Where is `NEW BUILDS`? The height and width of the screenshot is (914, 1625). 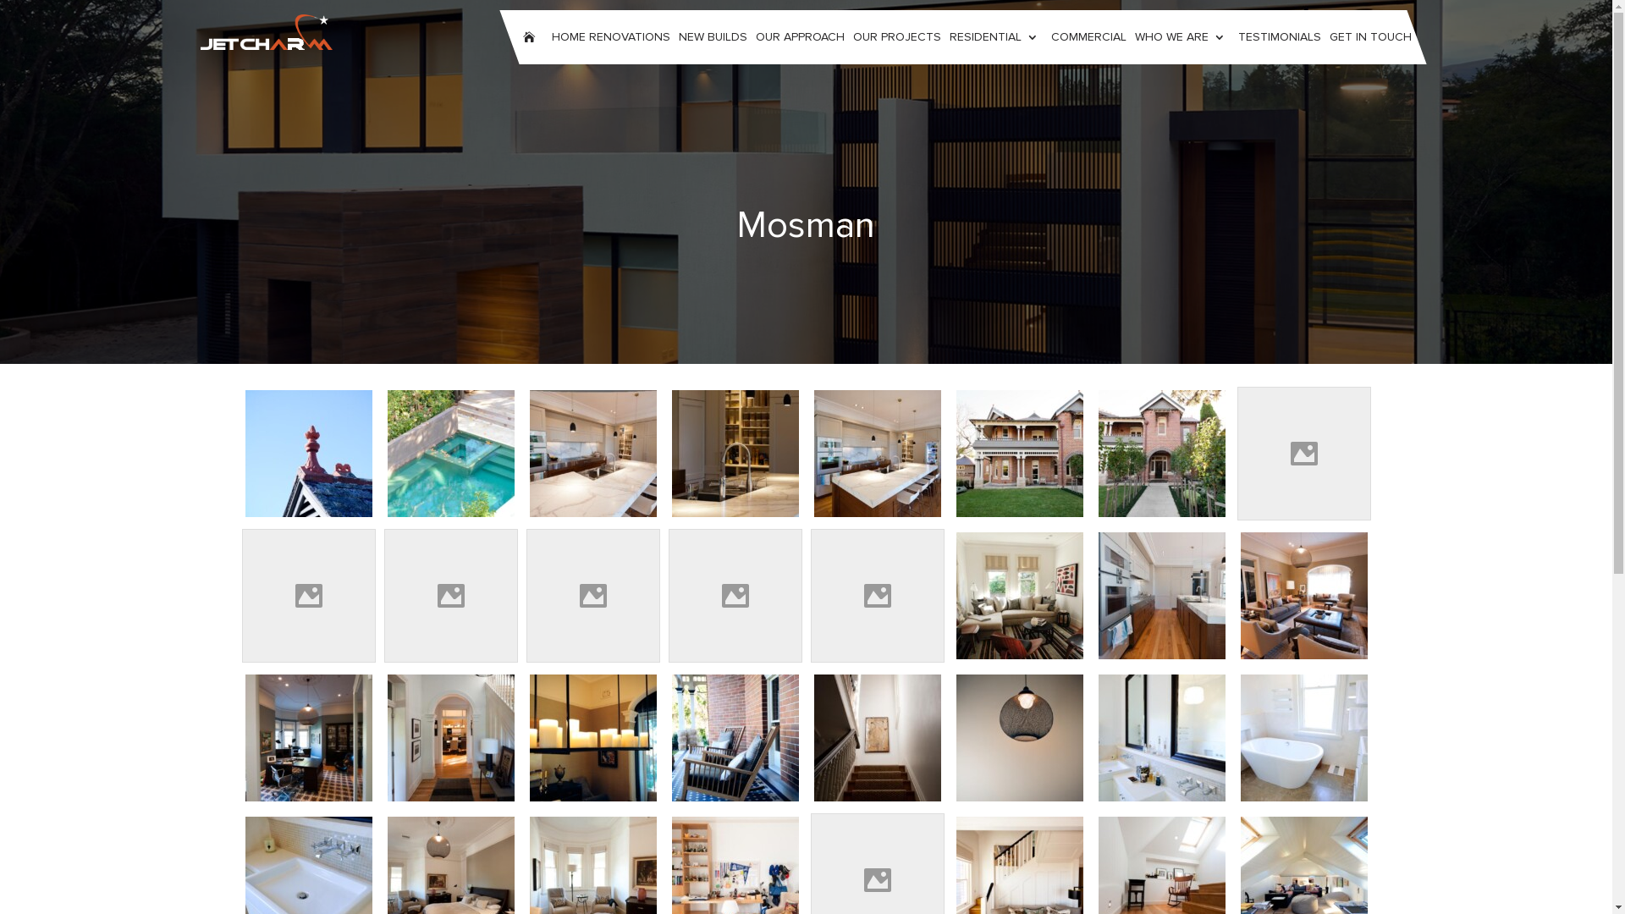
NEW BUILDS is located at coordinates (713, 37).